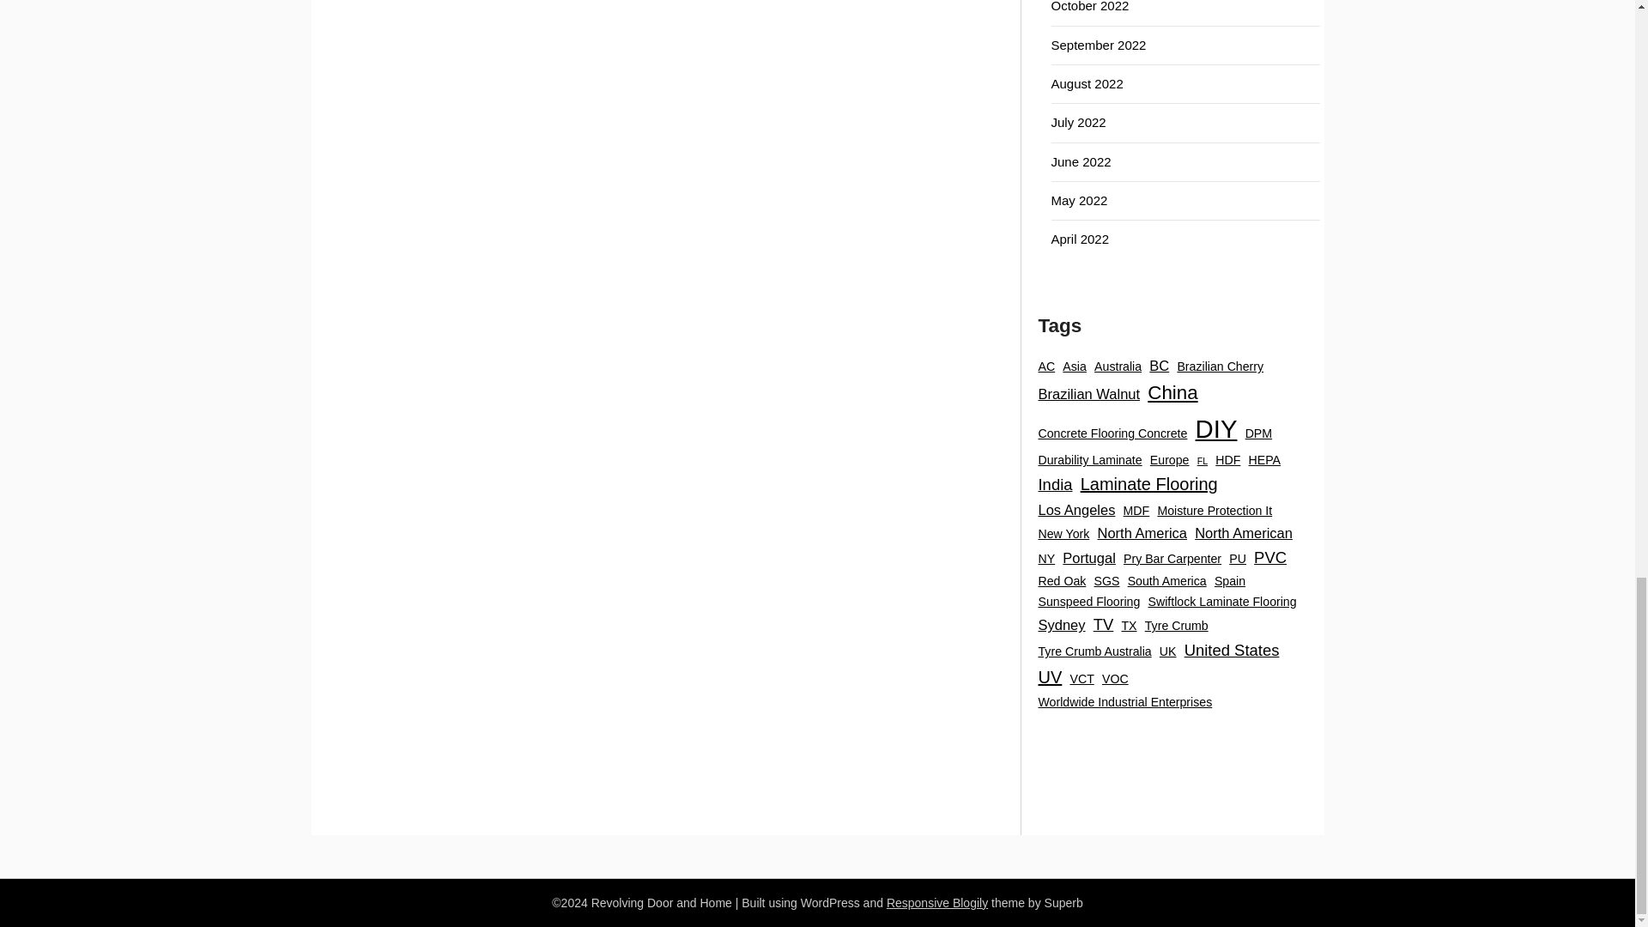  What do you see at coordinates (1087, 82) in the screenshot?
I see `August 2022` at bounding box center [1087, 82].